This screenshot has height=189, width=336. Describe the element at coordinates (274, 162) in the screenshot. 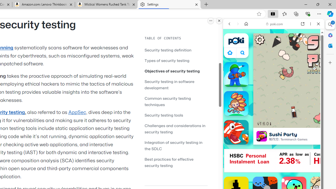

I see `Io Games` at that location.